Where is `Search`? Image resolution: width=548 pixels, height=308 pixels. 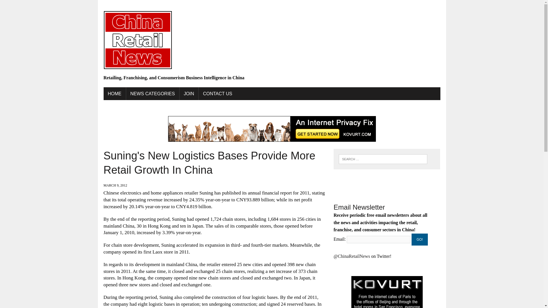 Search is located at coordinates (29, 5).